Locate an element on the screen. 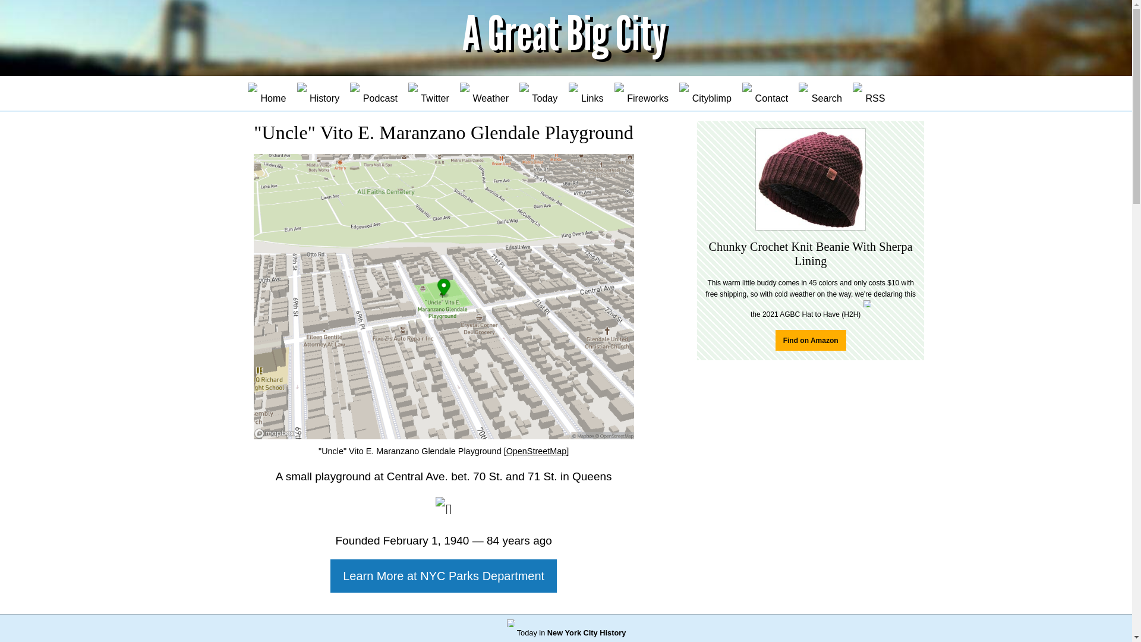 The width and height of the screenshot is (1141, 642). Send email or feedback to AGBC is located at coordinates (765, 95).